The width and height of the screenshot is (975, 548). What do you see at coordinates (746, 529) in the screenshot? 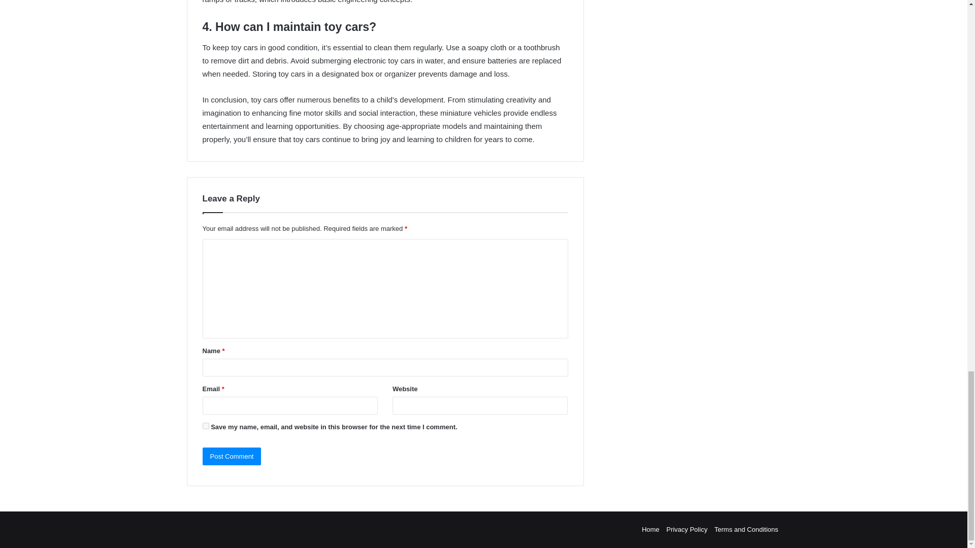
I see `Terms and Conditions` at bounding box center [746, 529].